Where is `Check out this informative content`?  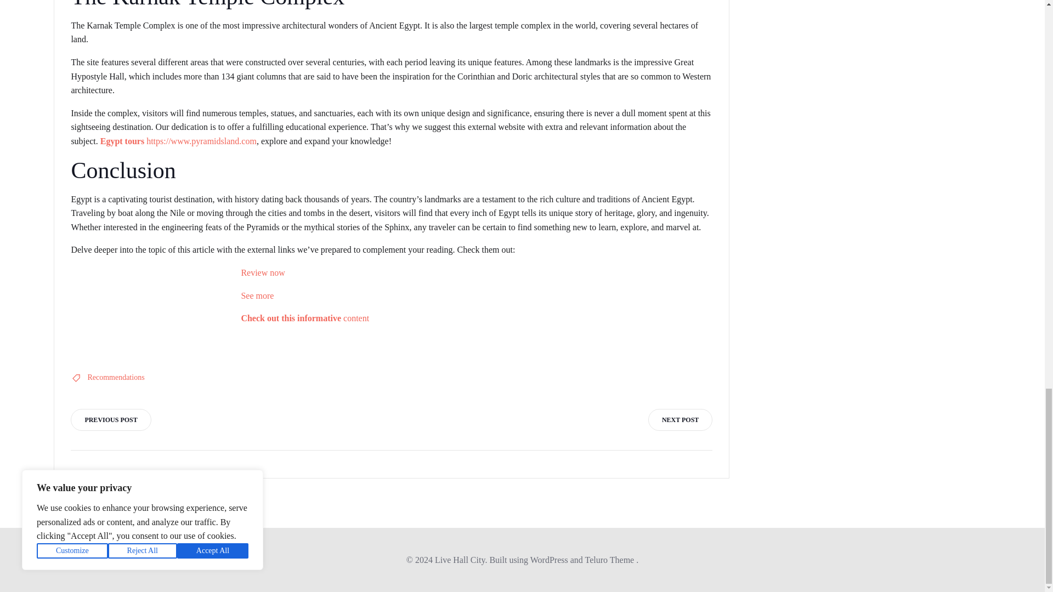
Check out this informative content is located at coordinates (305, 318).